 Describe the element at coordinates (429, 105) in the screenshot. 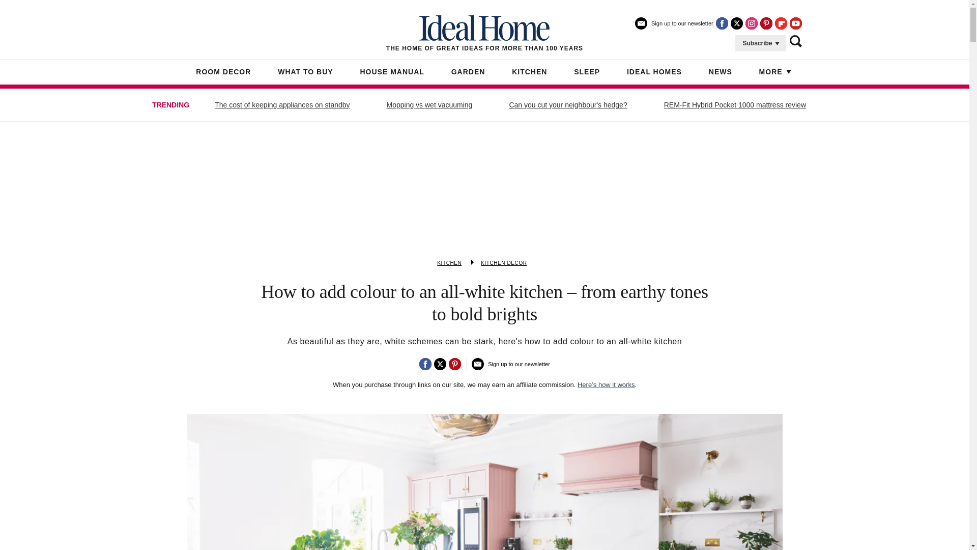

I see `Mopping vs wet vacuuming` at that location.